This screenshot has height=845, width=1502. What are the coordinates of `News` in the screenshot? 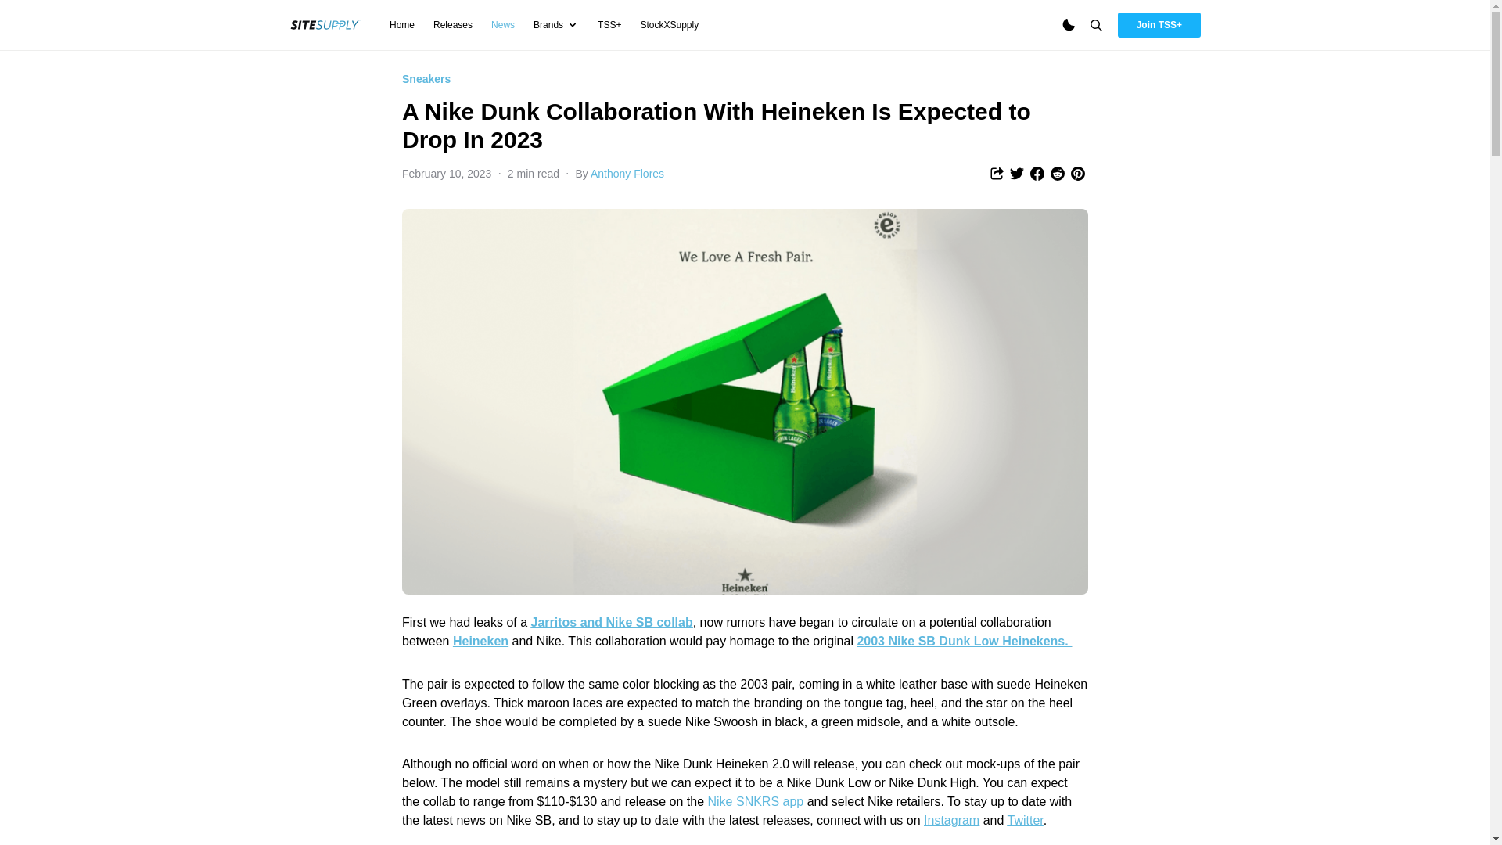 It's located at (502, 24).